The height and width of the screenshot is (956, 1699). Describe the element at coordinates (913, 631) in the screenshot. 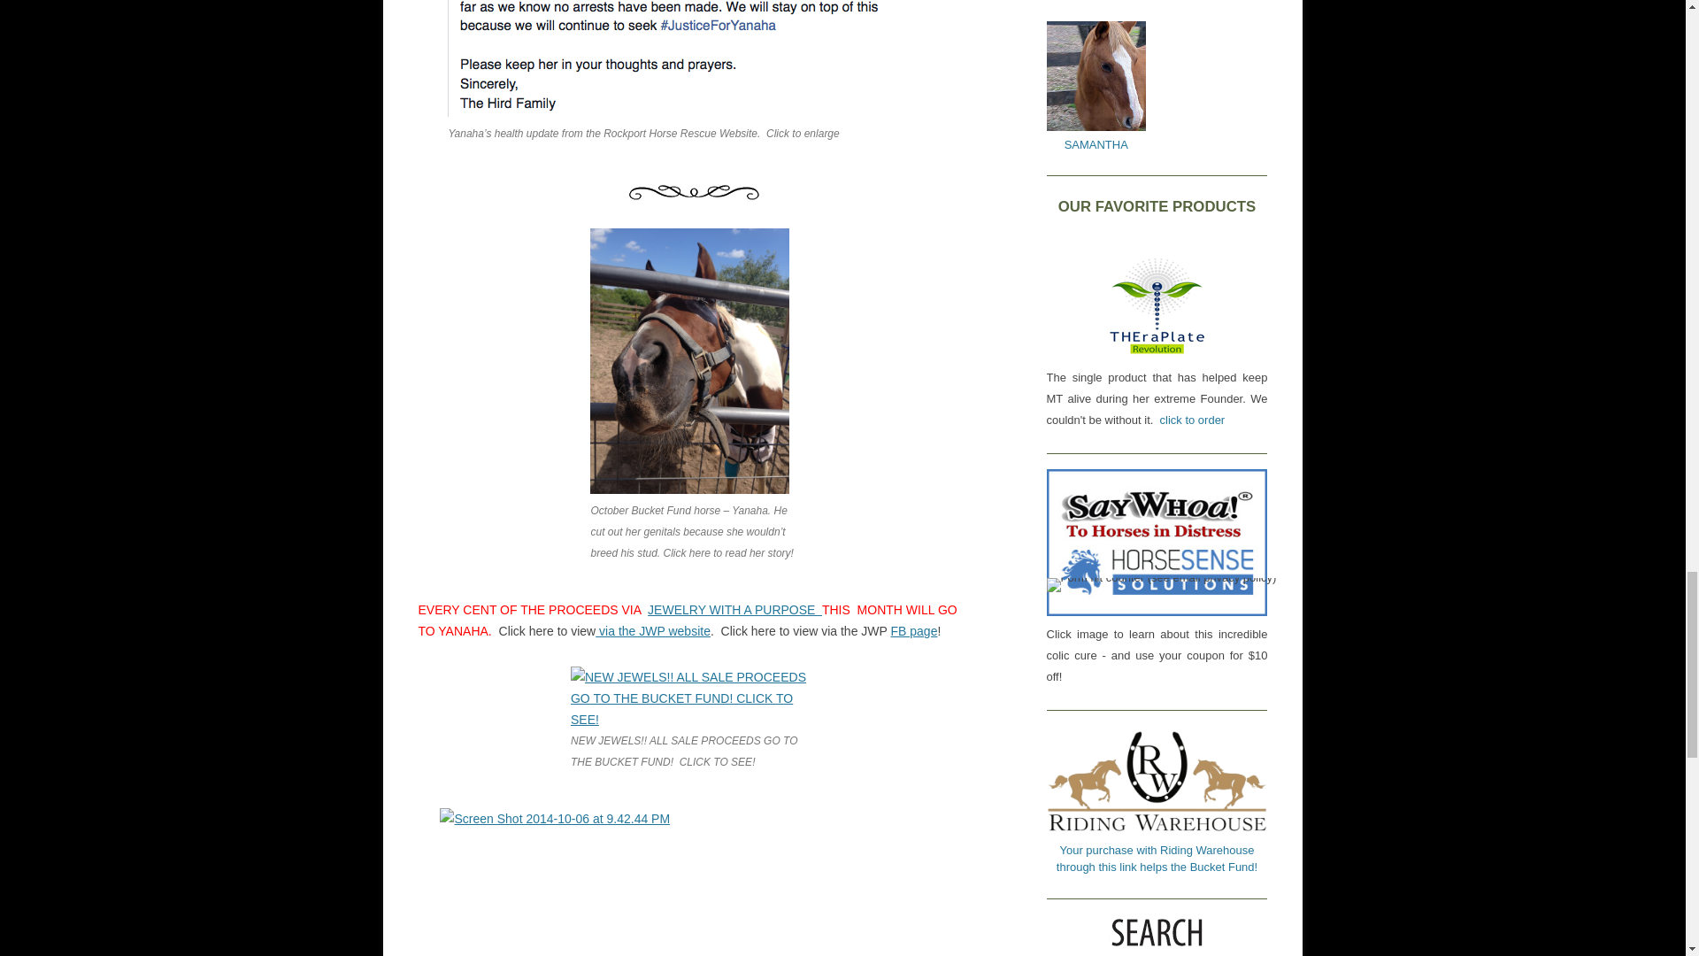

I see `FB page` at that location.